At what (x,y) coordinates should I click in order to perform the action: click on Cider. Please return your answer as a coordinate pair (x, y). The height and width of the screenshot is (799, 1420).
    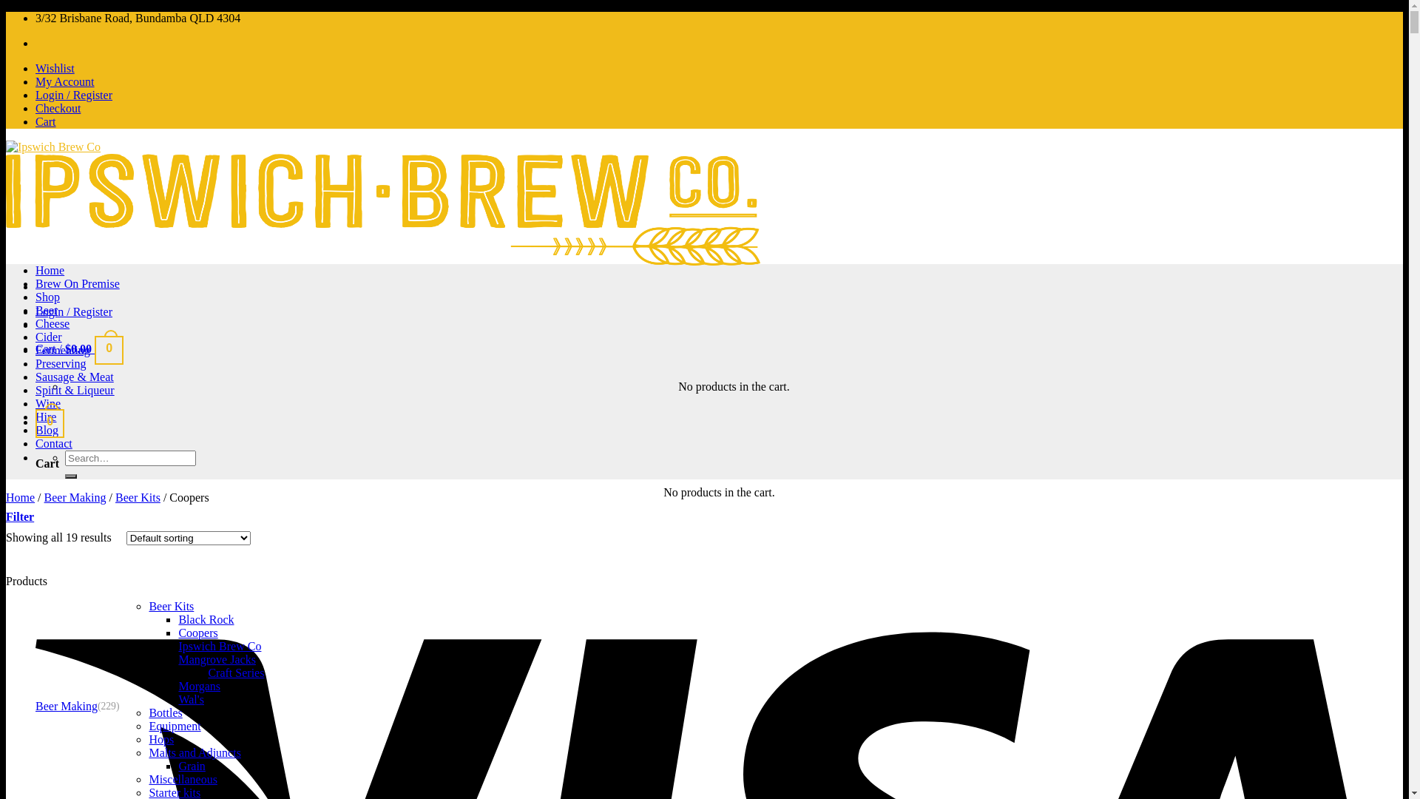
    Looking at the image, I should click on (49, 337).